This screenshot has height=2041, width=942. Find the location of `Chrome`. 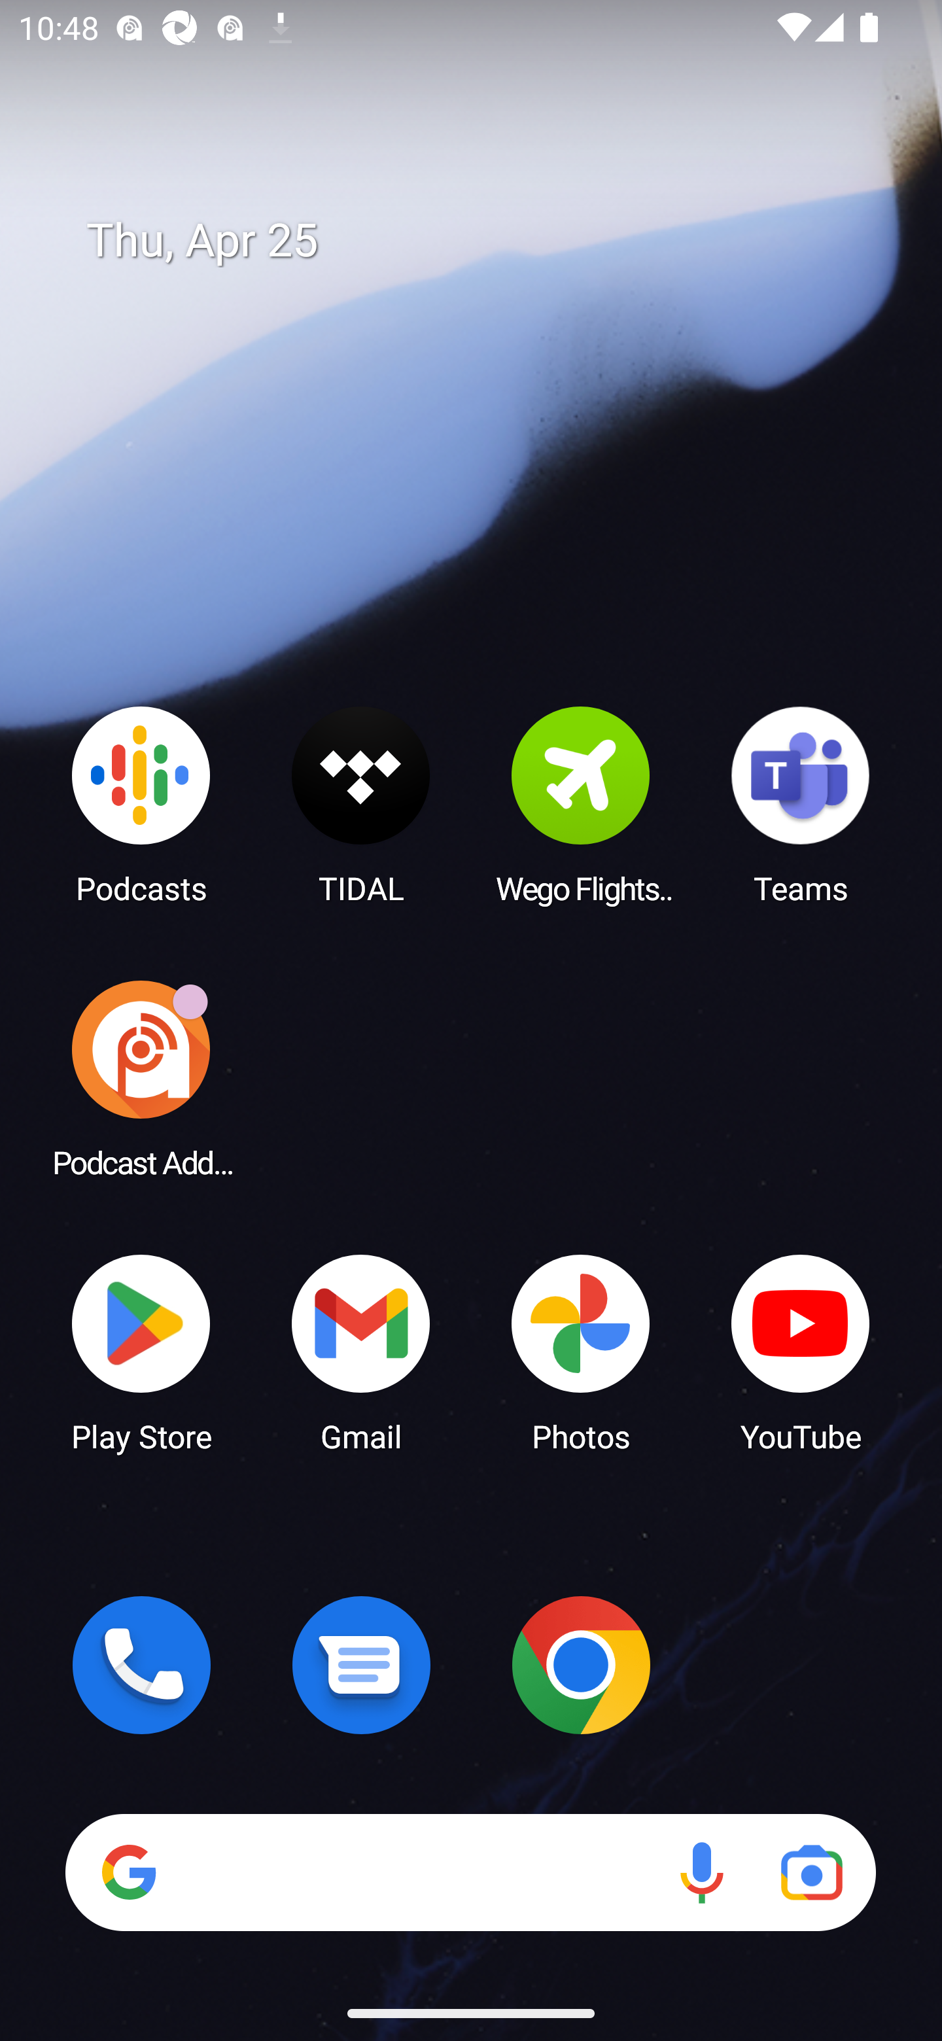

Chrome is located at coordinates (581, 1665).